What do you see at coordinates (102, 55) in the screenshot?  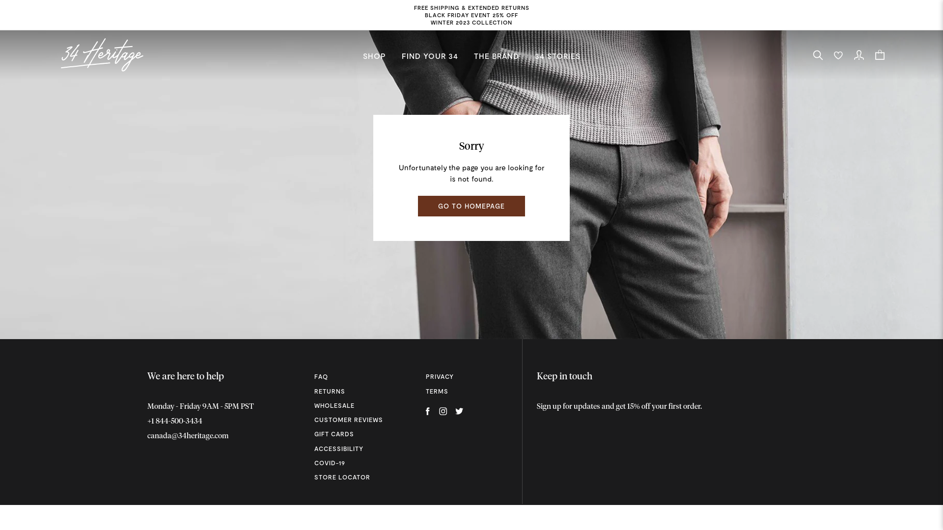 I see `     ` at bounding box center [102, 55].